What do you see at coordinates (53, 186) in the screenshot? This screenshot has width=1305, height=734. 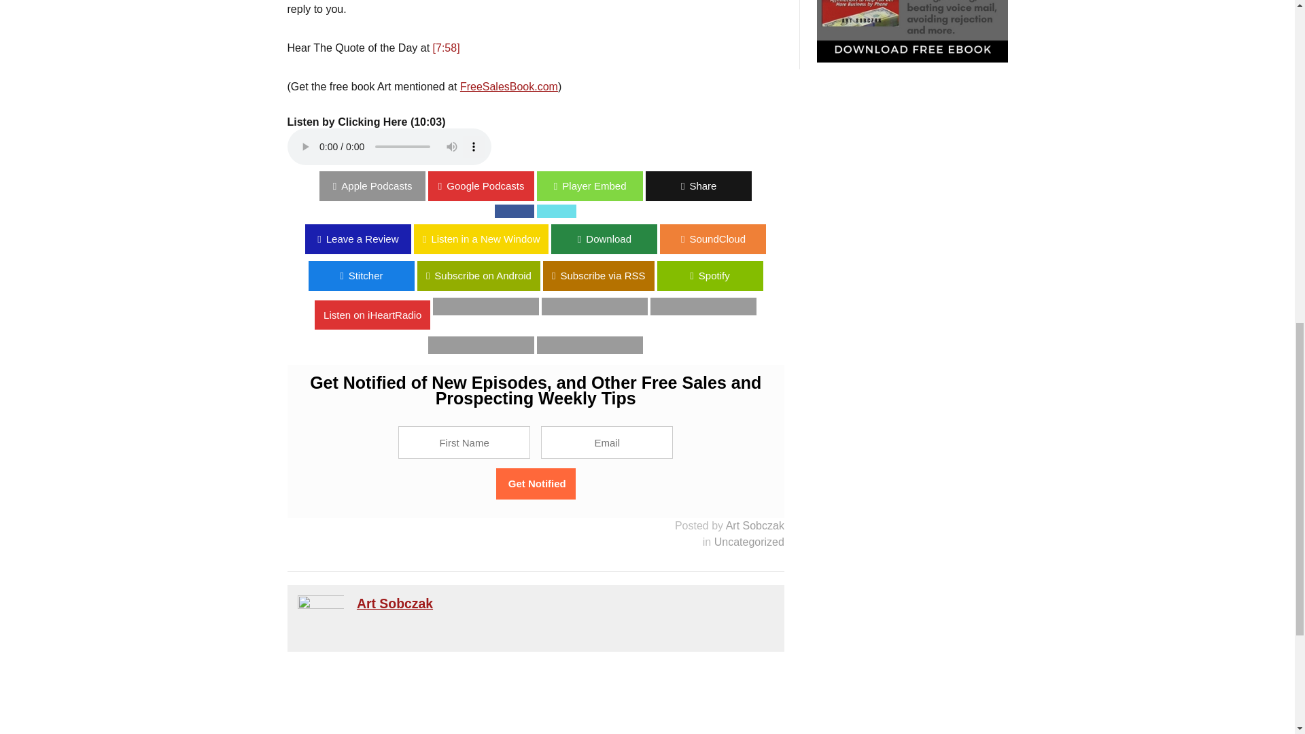 I see `Apple Podcasts` at bounding box center [53, 186].